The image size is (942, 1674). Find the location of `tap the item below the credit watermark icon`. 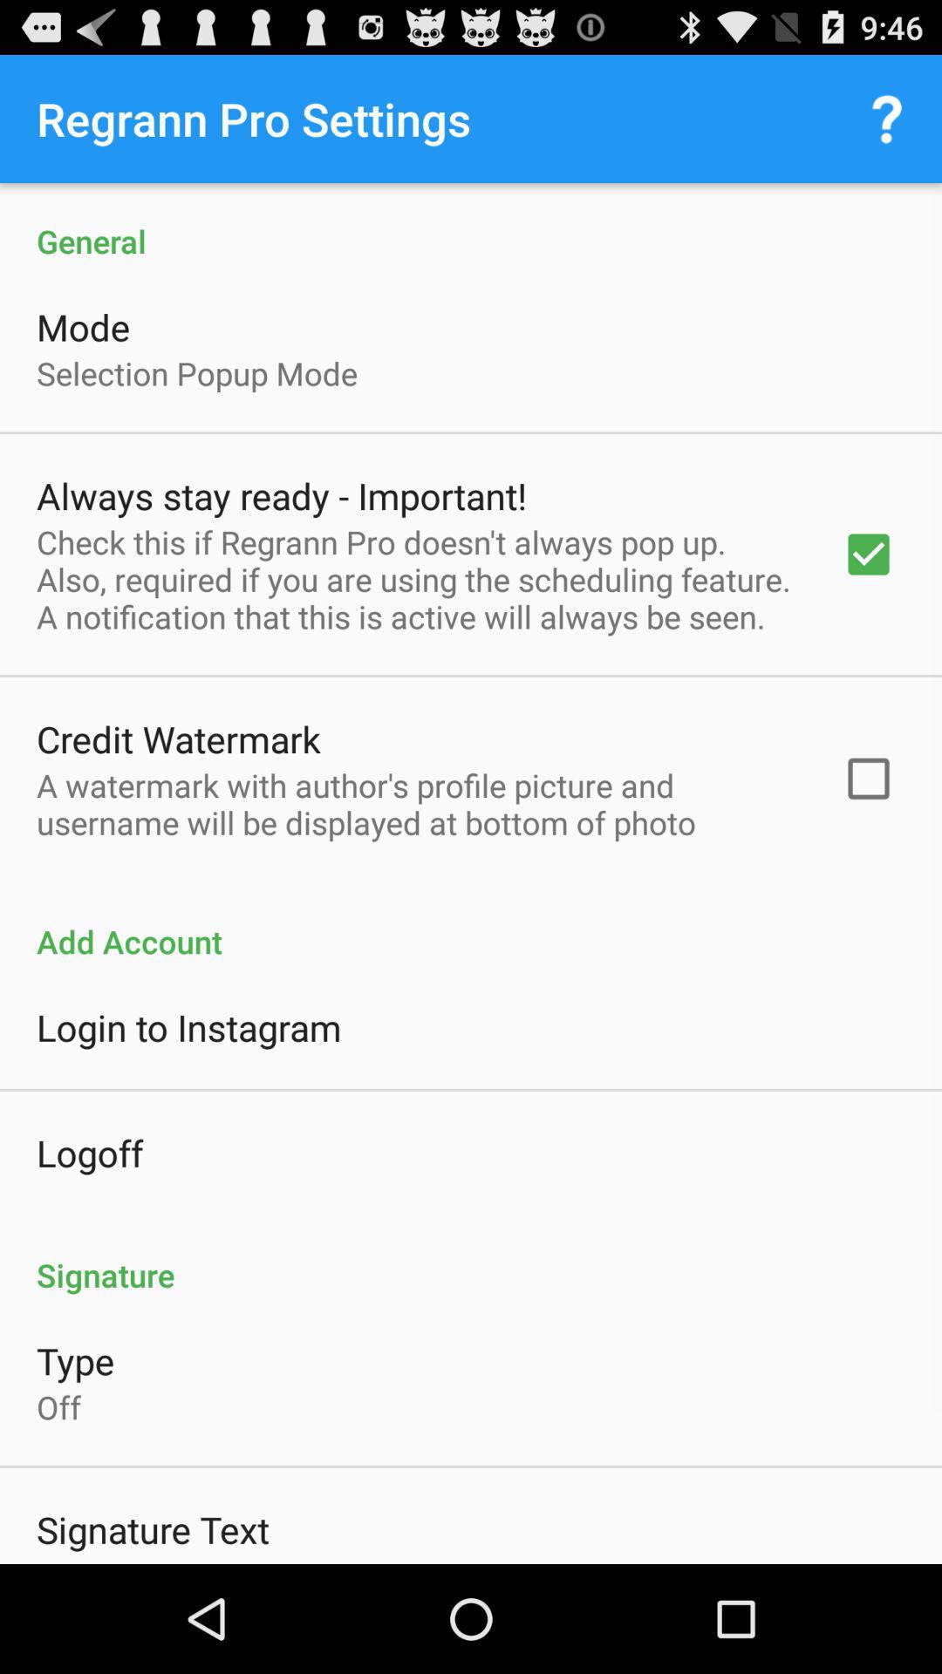

tap the item below the credit watermark icon is located at coordinates (416, 804).